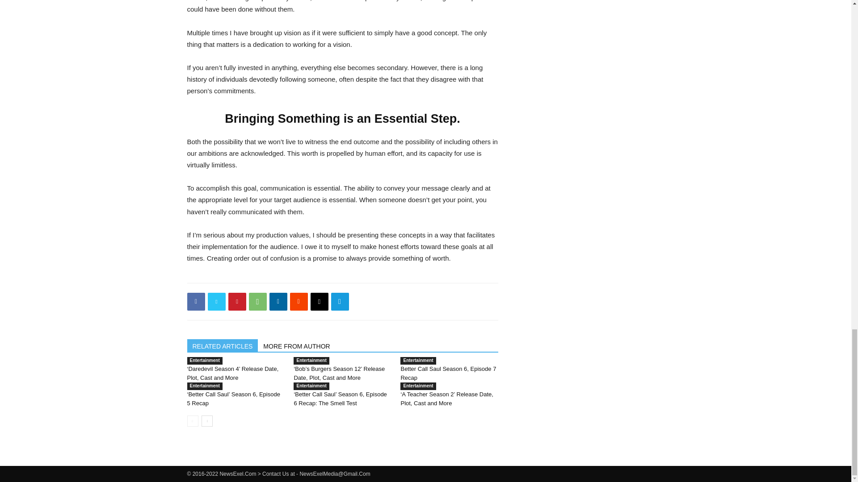  I want to click on WhatsApp, so click(257, 301).